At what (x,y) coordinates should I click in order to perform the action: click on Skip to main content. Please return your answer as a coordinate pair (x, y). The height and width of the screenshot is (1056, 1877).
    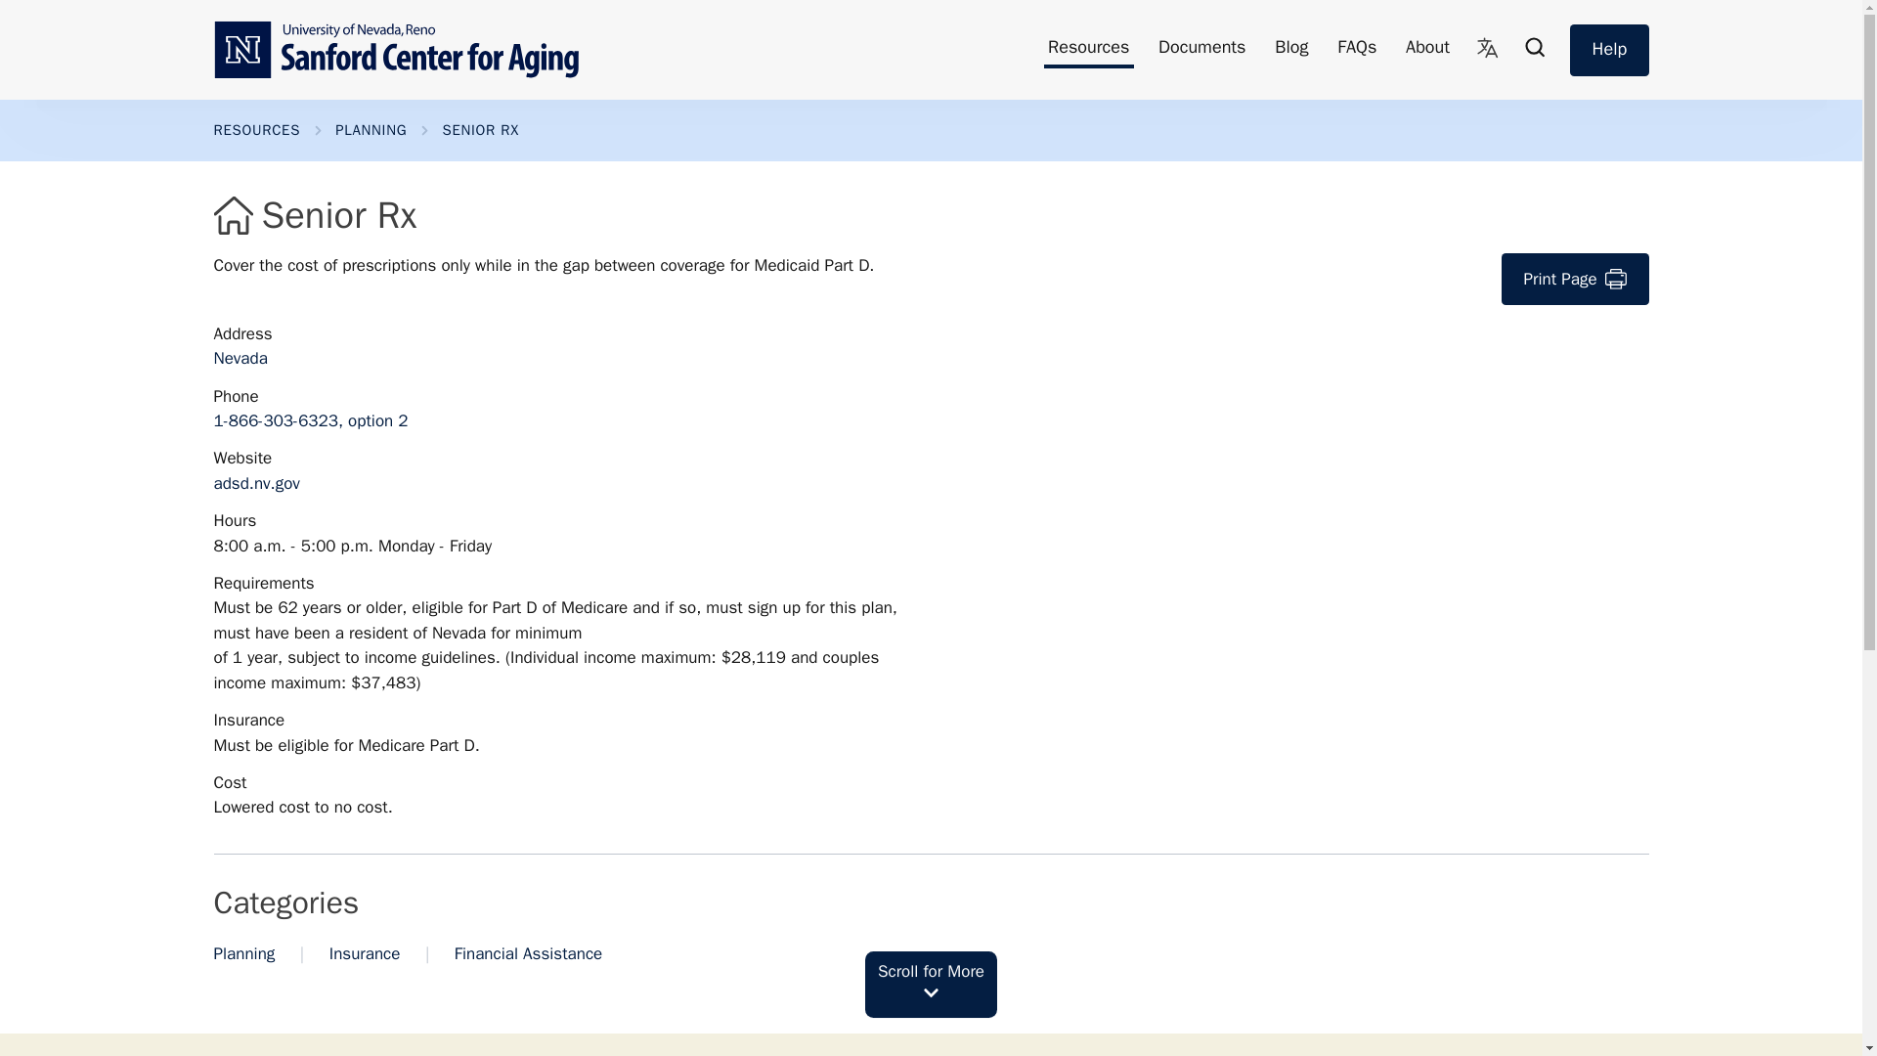
    Looking at the image, I should click on (16, 16).